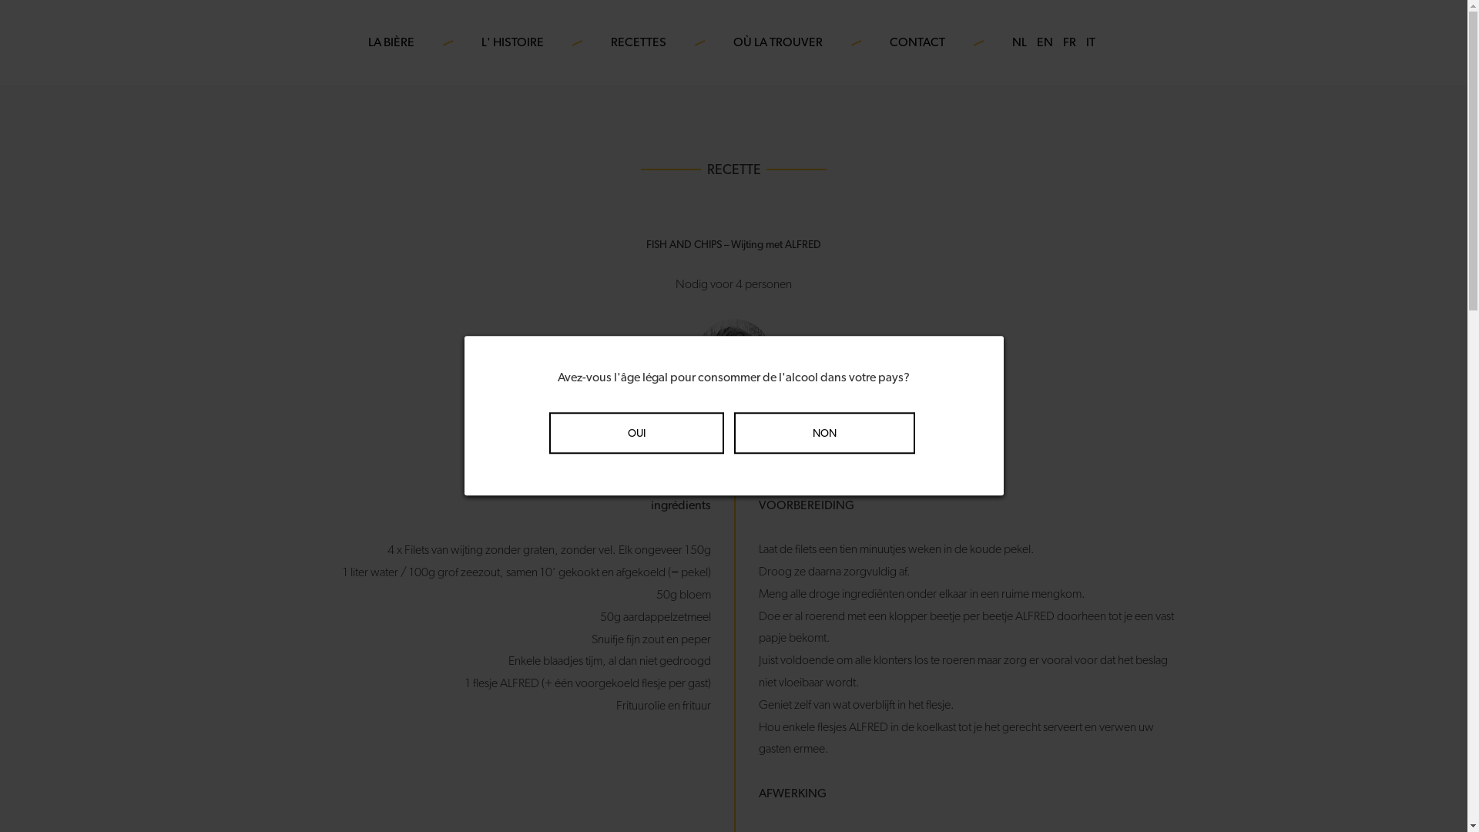 The width and height of the screenshot is (1479, 832). Describe the element at coordinates (1045, 42) in the screenshot. I see `EN` at that location.